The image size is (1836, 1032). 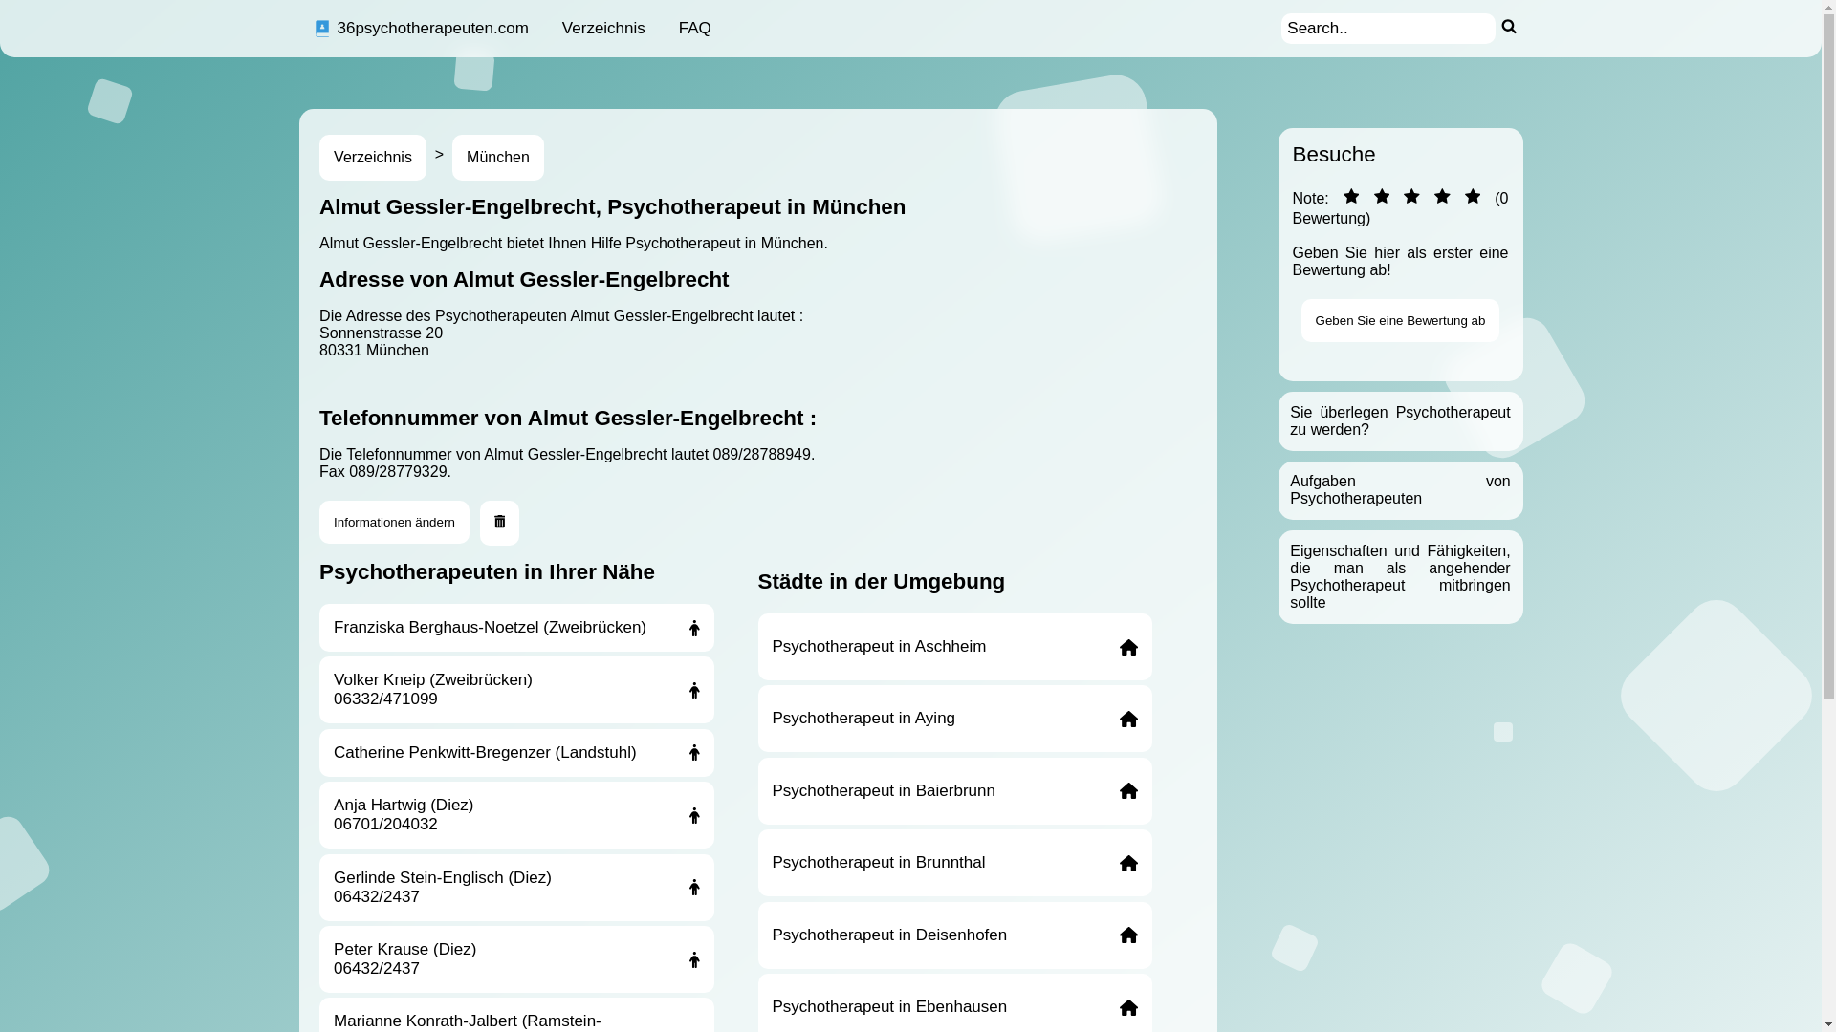 I want to click on Geben Sie eine Bewertung ab, so click(x=1401, y=321).